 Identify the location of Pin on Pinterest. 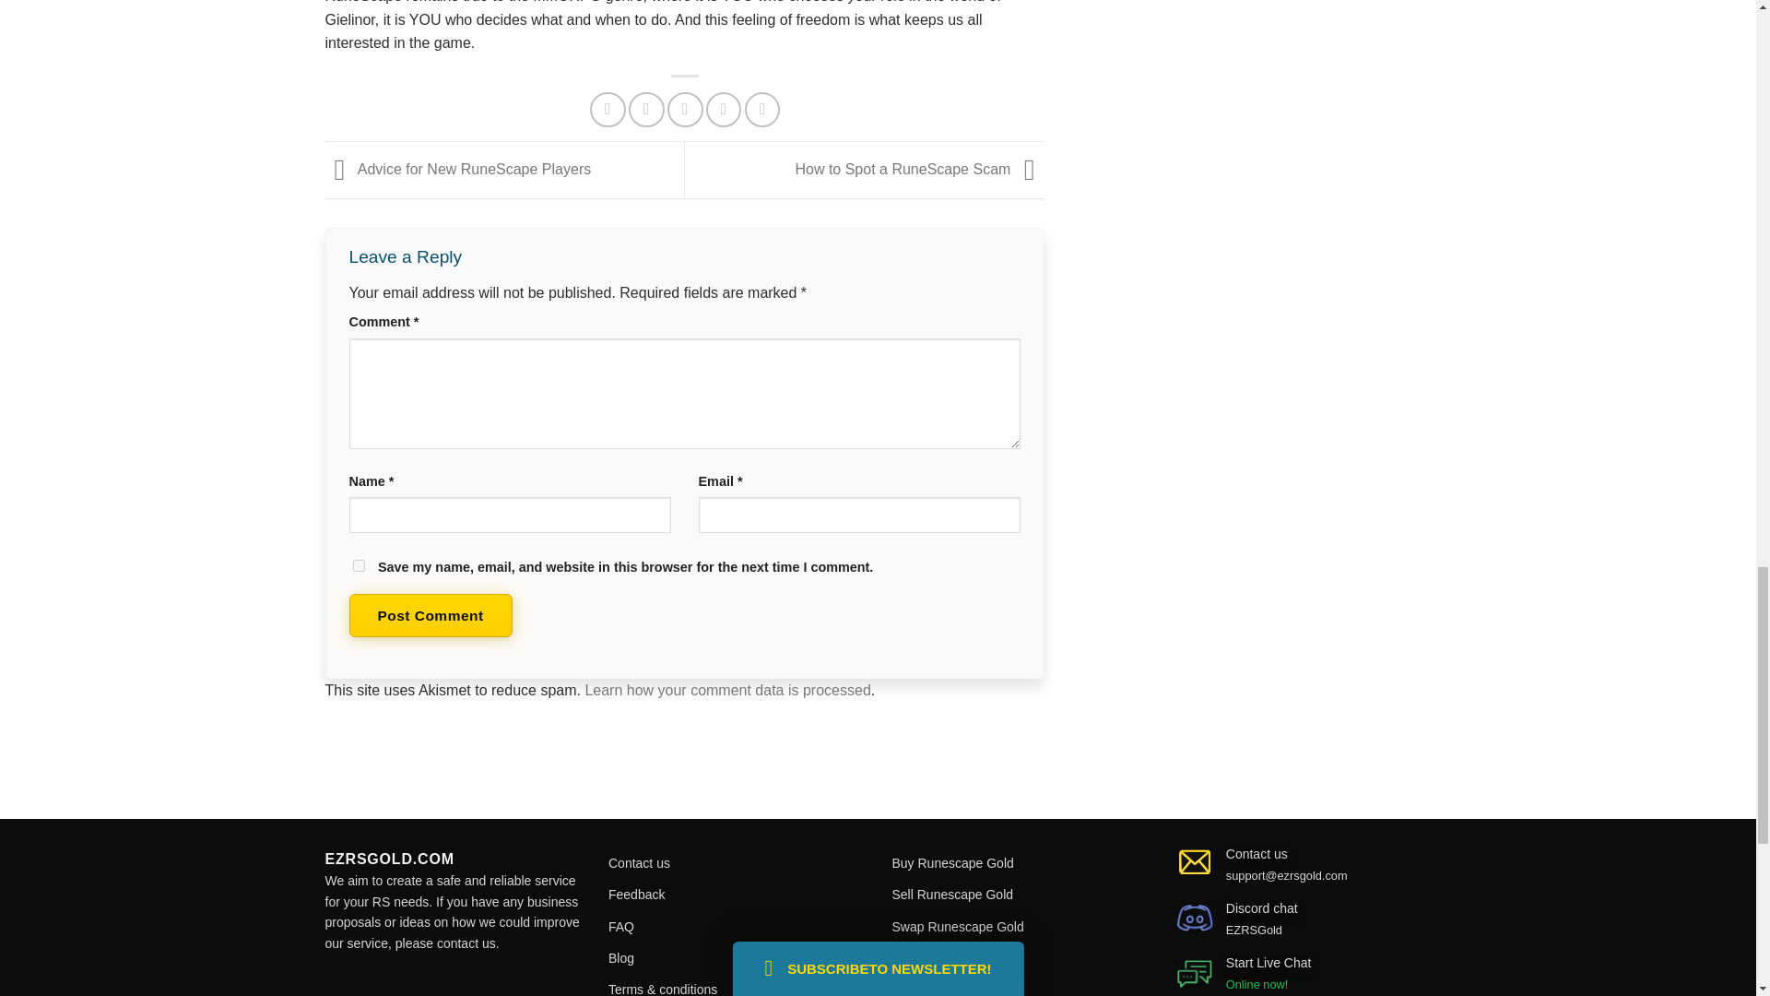
(724, 110).